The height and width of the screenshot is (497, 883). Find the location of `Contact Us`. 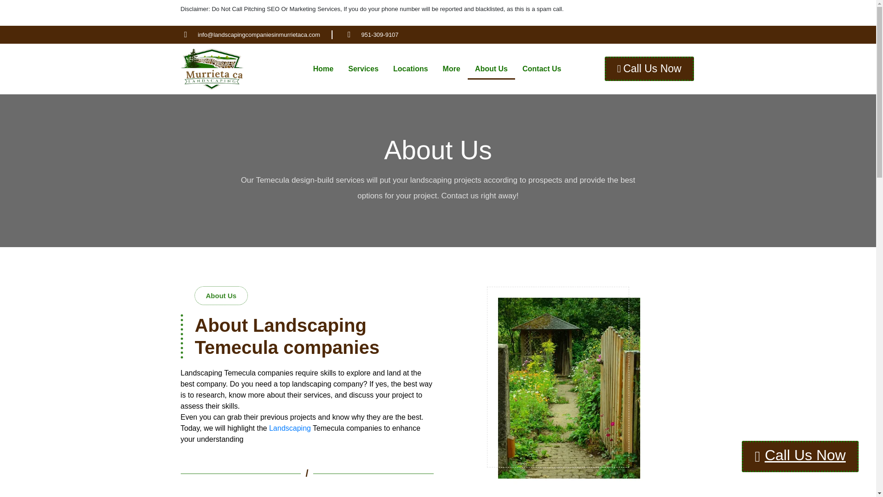

Contact Us is located at coordinates (542, 69).